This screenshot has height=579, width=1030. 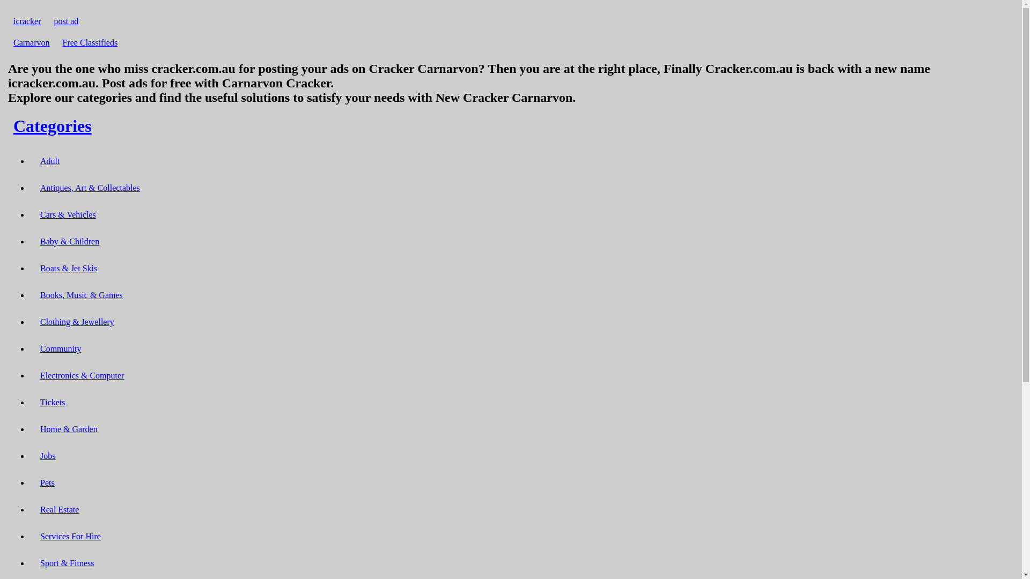 What do you see at coordinates (69, 268) in the screenshot?
I see `Boats & Jet Skis` at bounding box center [69, 268].